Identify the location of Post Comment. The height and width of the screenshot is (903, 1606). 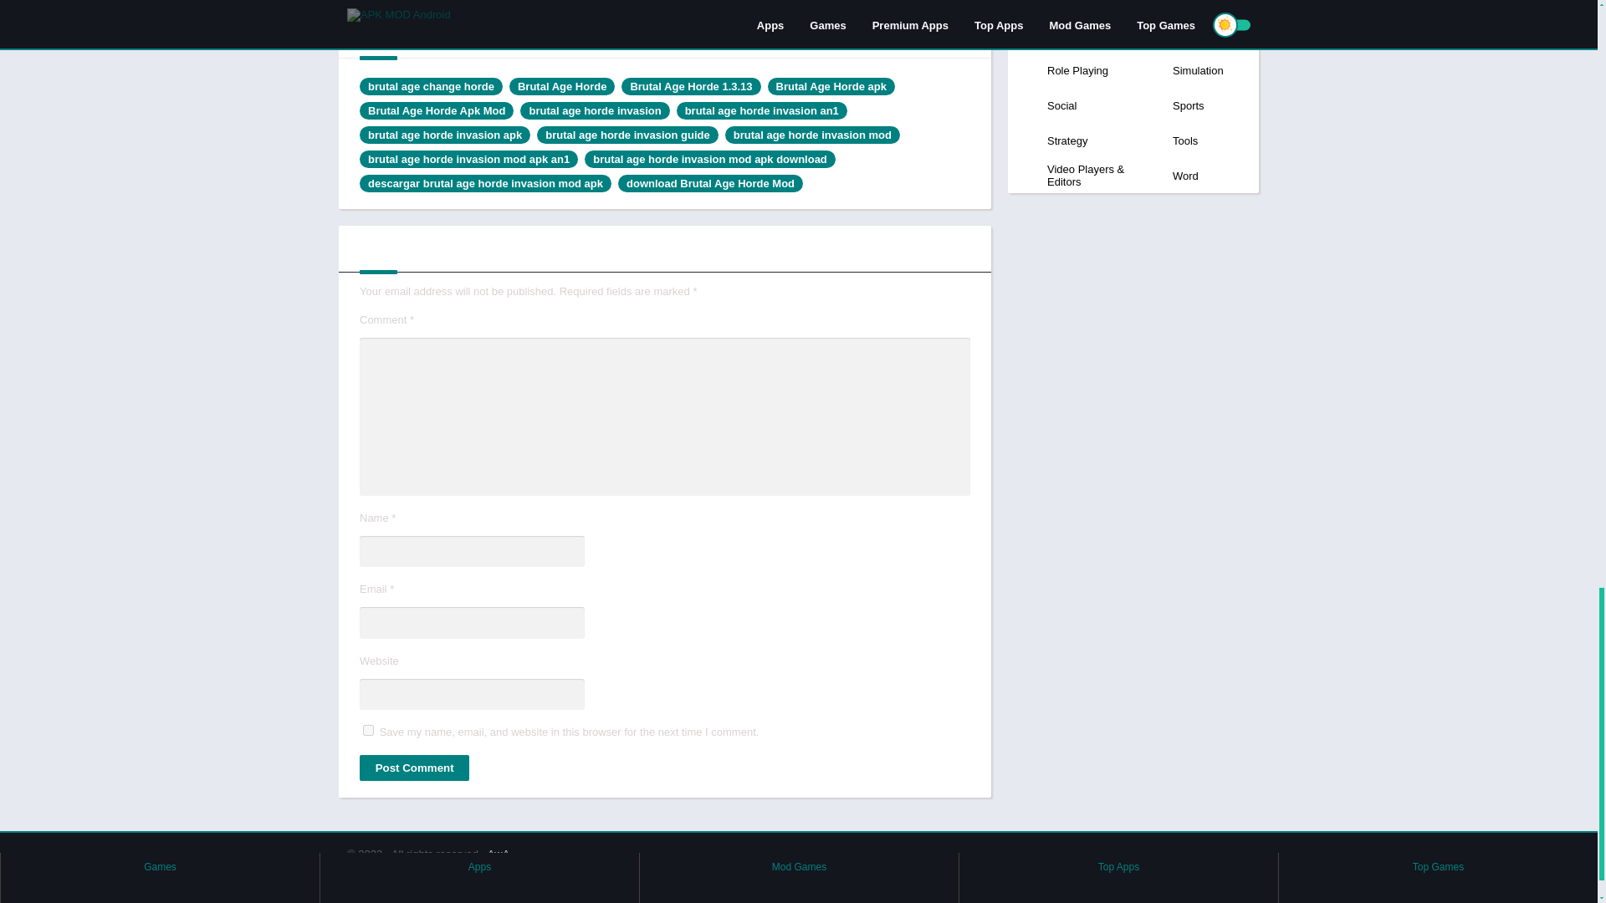
(414, 768).